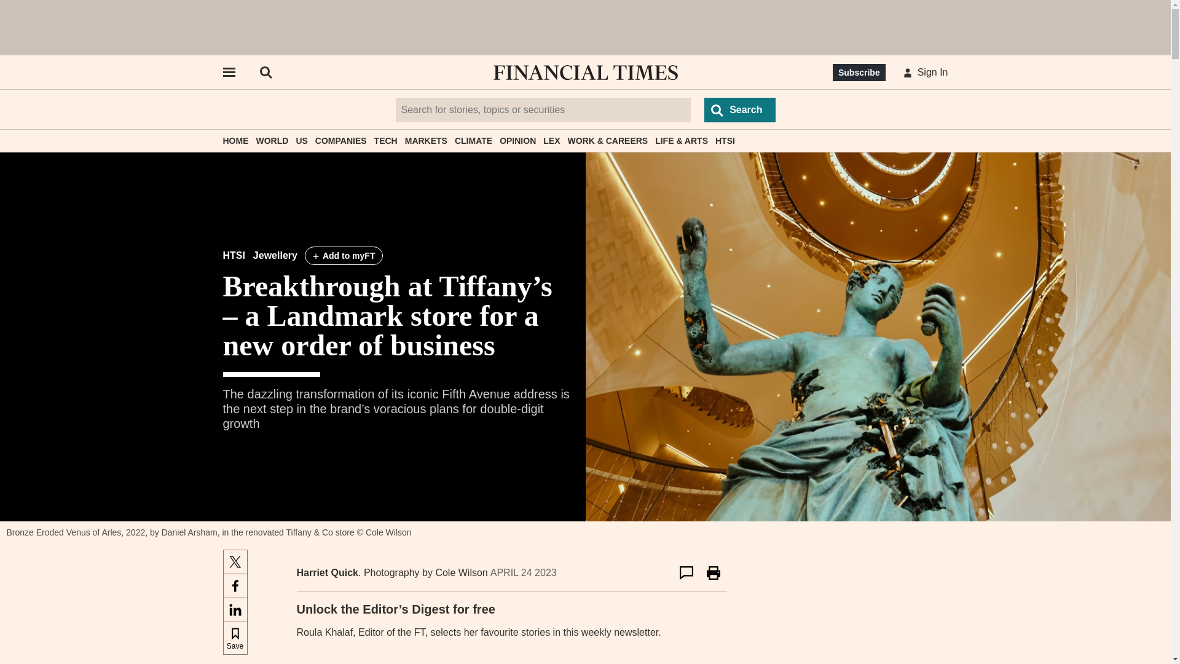 The height and width of the screenshot is (664, 1180). I want to click on Advertisement, so click(586, 27).